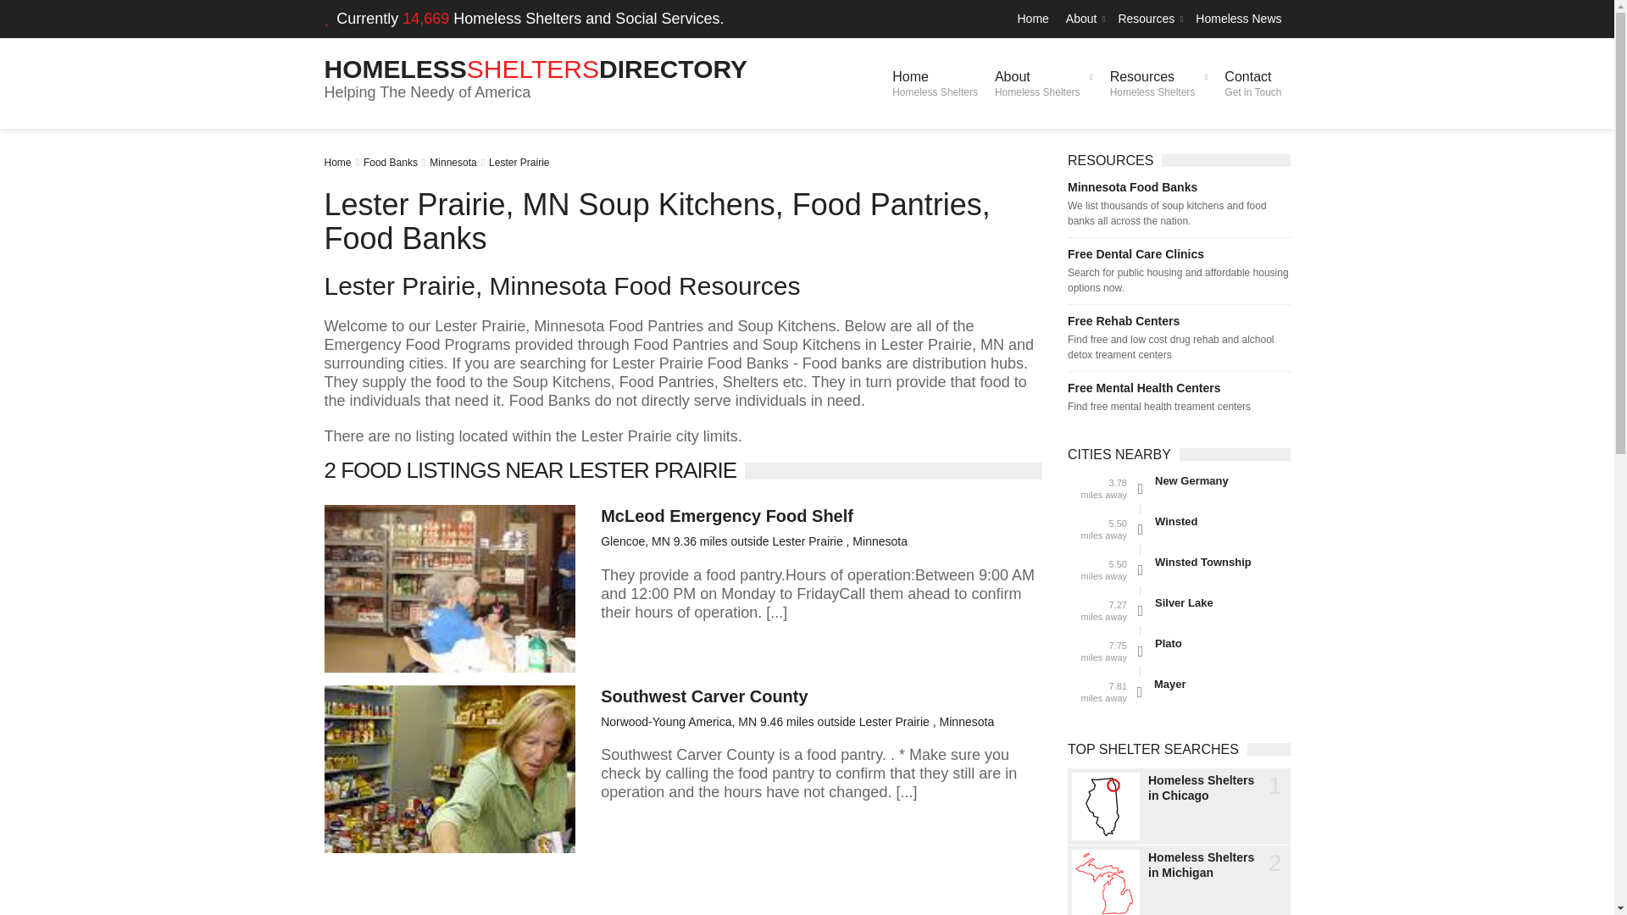 Image resolution: width=1627 pixels, height=915 pixels. I want to click on Winsted Township, so click(519, 162).